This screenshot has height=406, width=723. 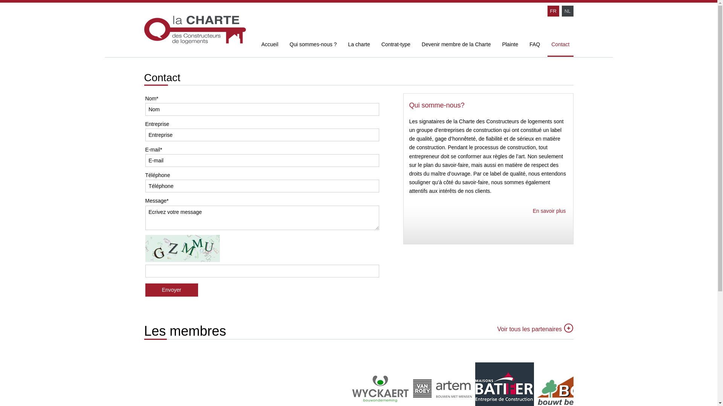 What do you see at coordinates (568, 11) in the screenshot?
I see `NL` at bounding box center [568, 11].